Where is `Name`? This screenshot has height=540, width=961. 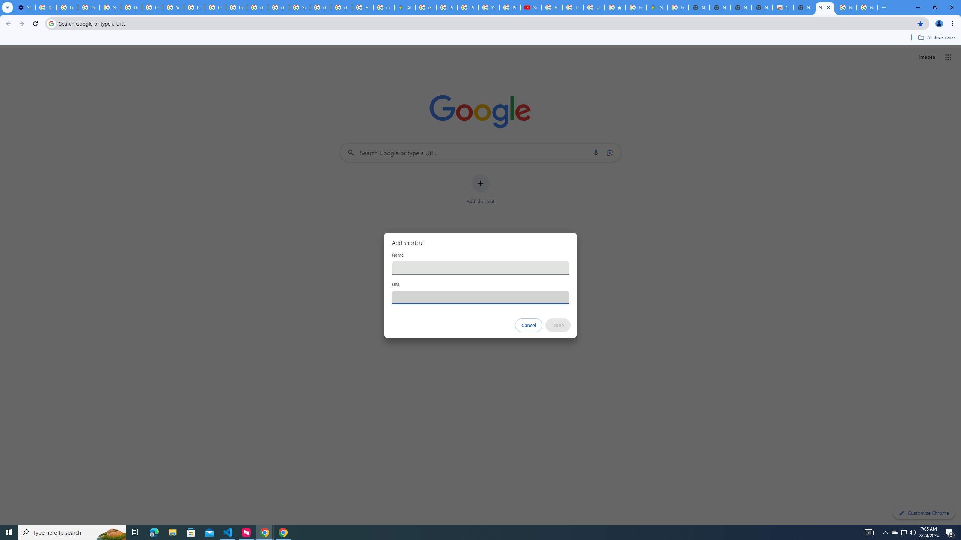 Name is located at coordinates (480, 267).